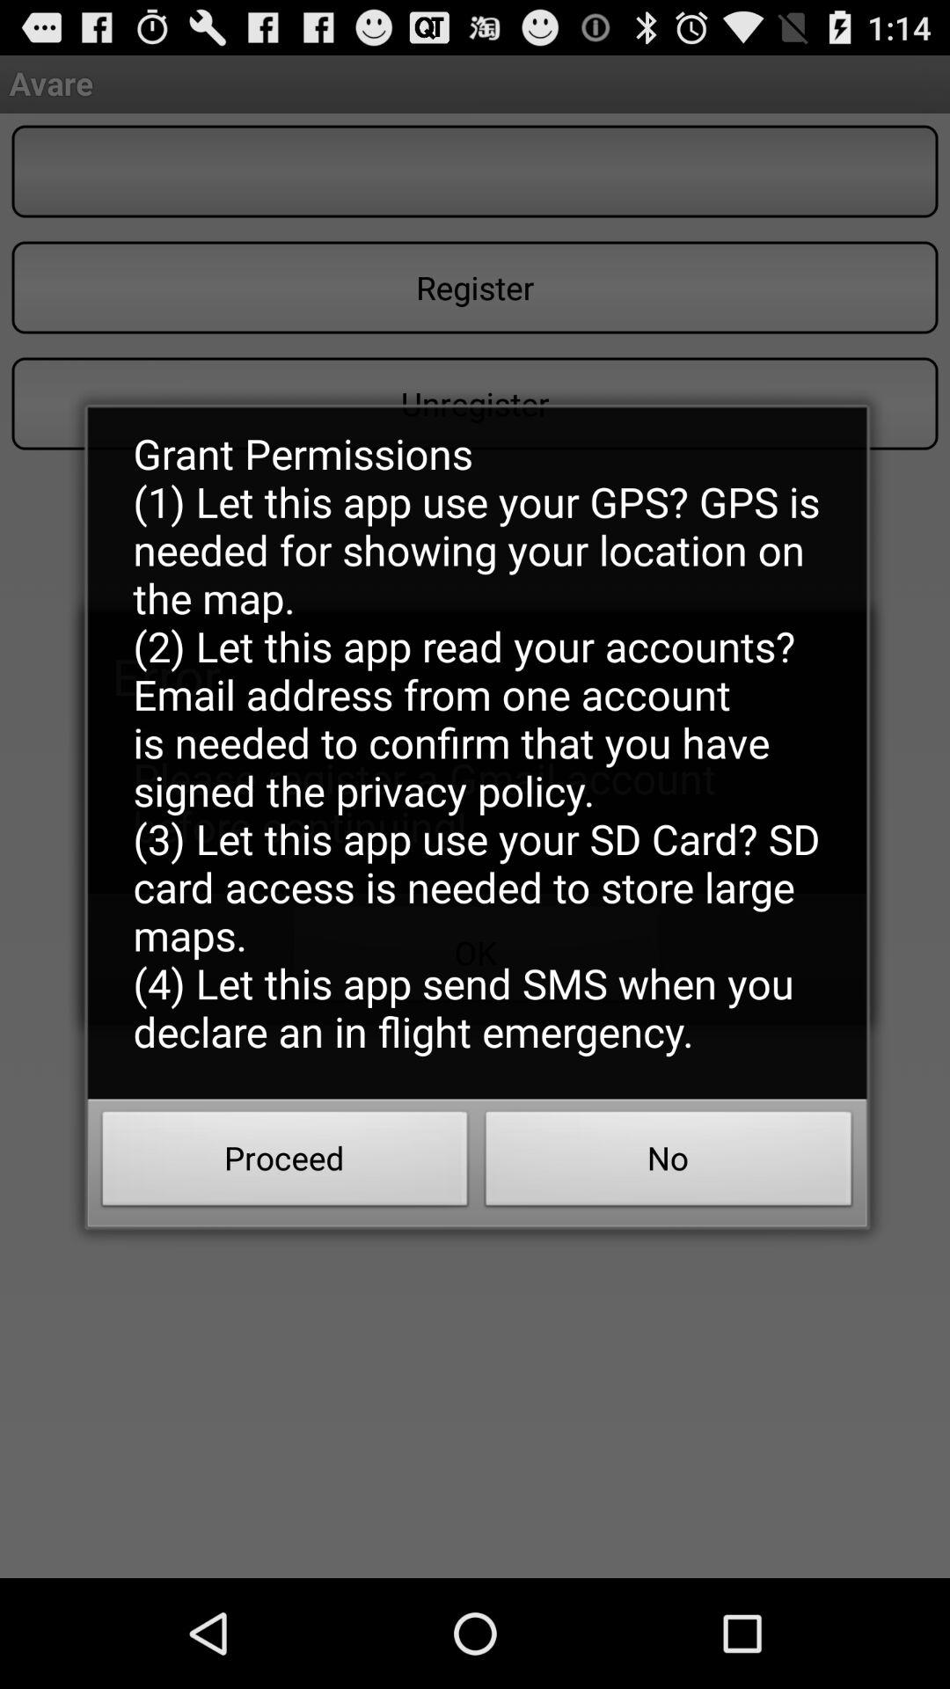 Image resolution: width=950 pixels, height=1689 pixels. I want to click on choose icon next to the proceed item, so click(669, 1164).